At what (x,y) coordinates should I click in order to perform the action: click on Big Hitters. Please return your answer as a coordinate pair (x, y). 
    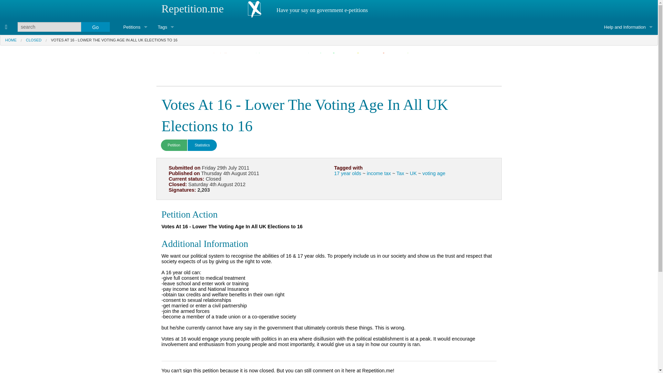
    Looking at the image, I should click on (135, 167).